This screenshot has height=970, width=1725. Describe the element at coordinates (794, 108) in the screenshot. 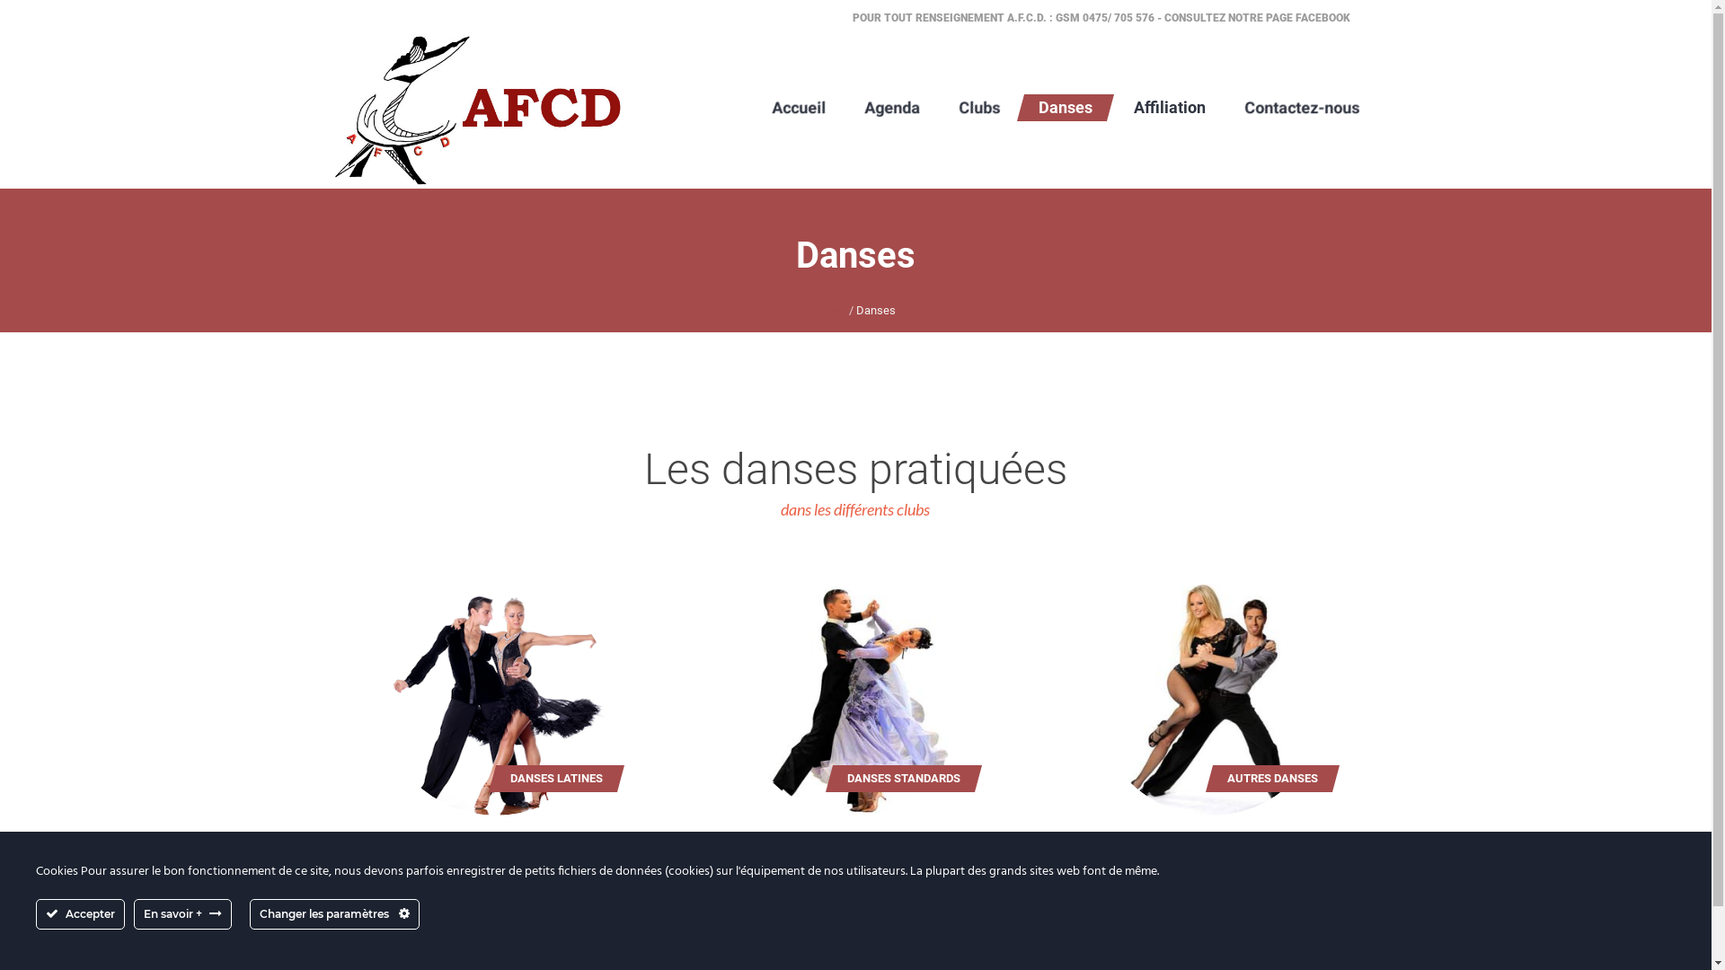

I see `Accueil` at that location.